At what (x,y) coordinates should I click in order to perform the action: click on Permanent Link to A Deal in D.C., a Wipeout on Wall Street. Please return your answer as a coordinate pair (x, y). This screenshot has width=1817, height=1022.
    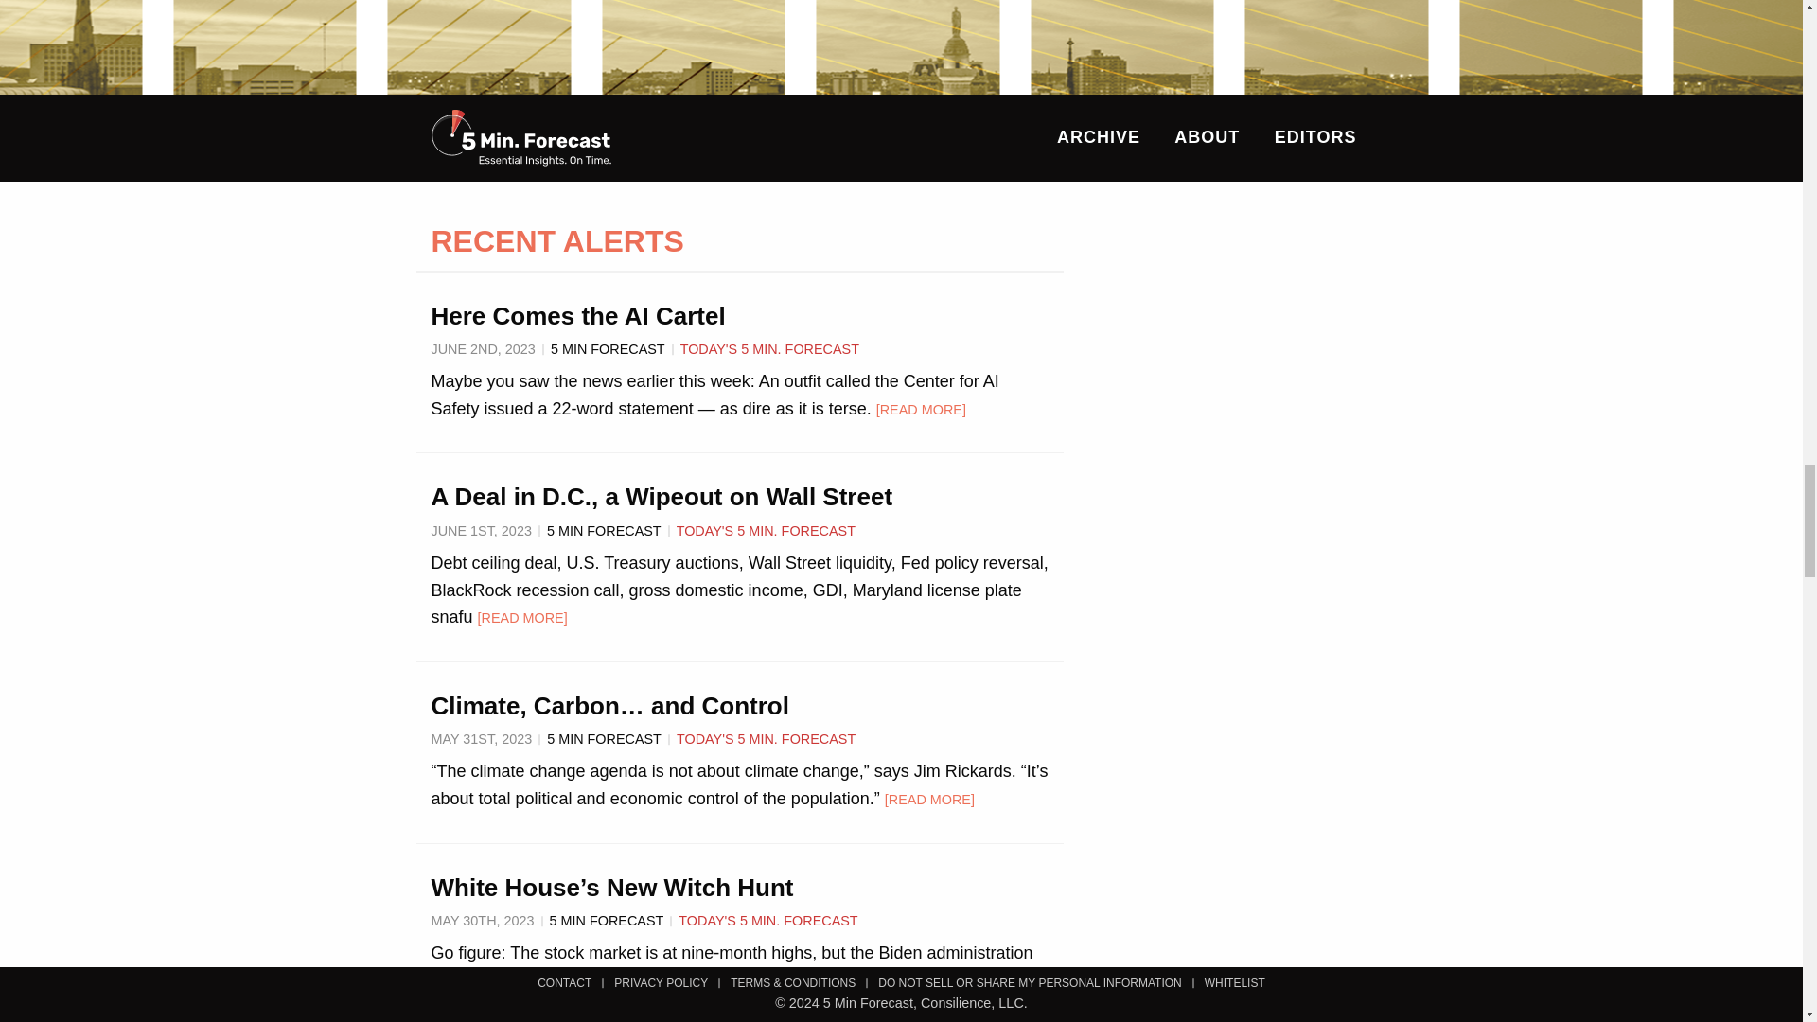
    Looking at the image, I should click on (662, 496).